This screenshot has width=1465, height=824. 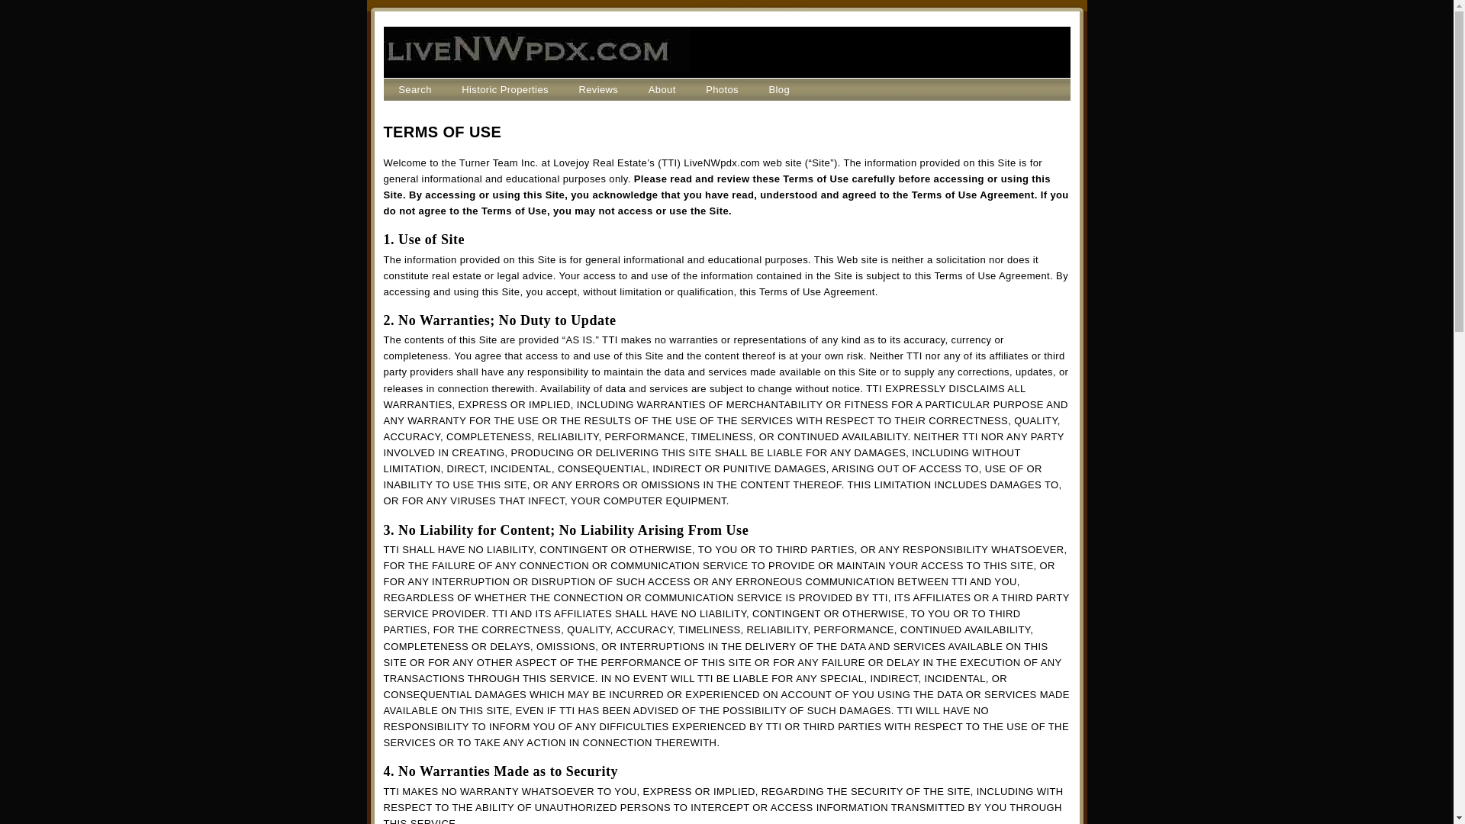 I want to click on Historic Properties, so click(x=505, y=89).